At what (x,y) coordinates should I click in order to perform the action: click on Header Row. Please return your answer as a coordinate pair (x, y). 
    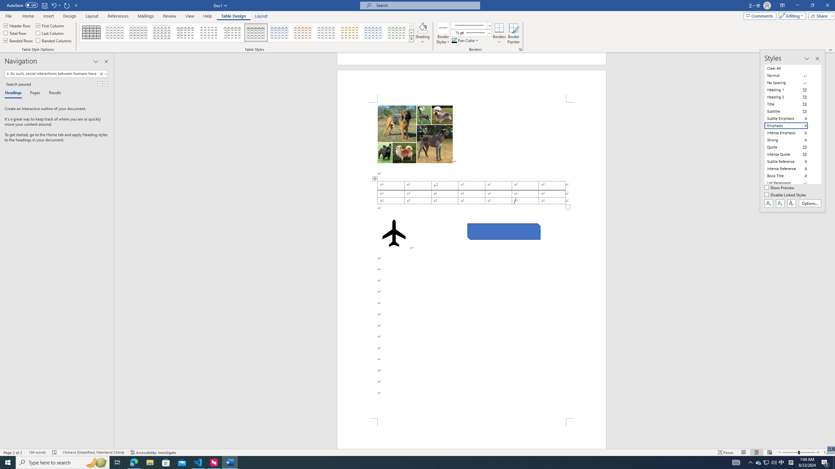
    Looking at the image, I should click on (17, 25).